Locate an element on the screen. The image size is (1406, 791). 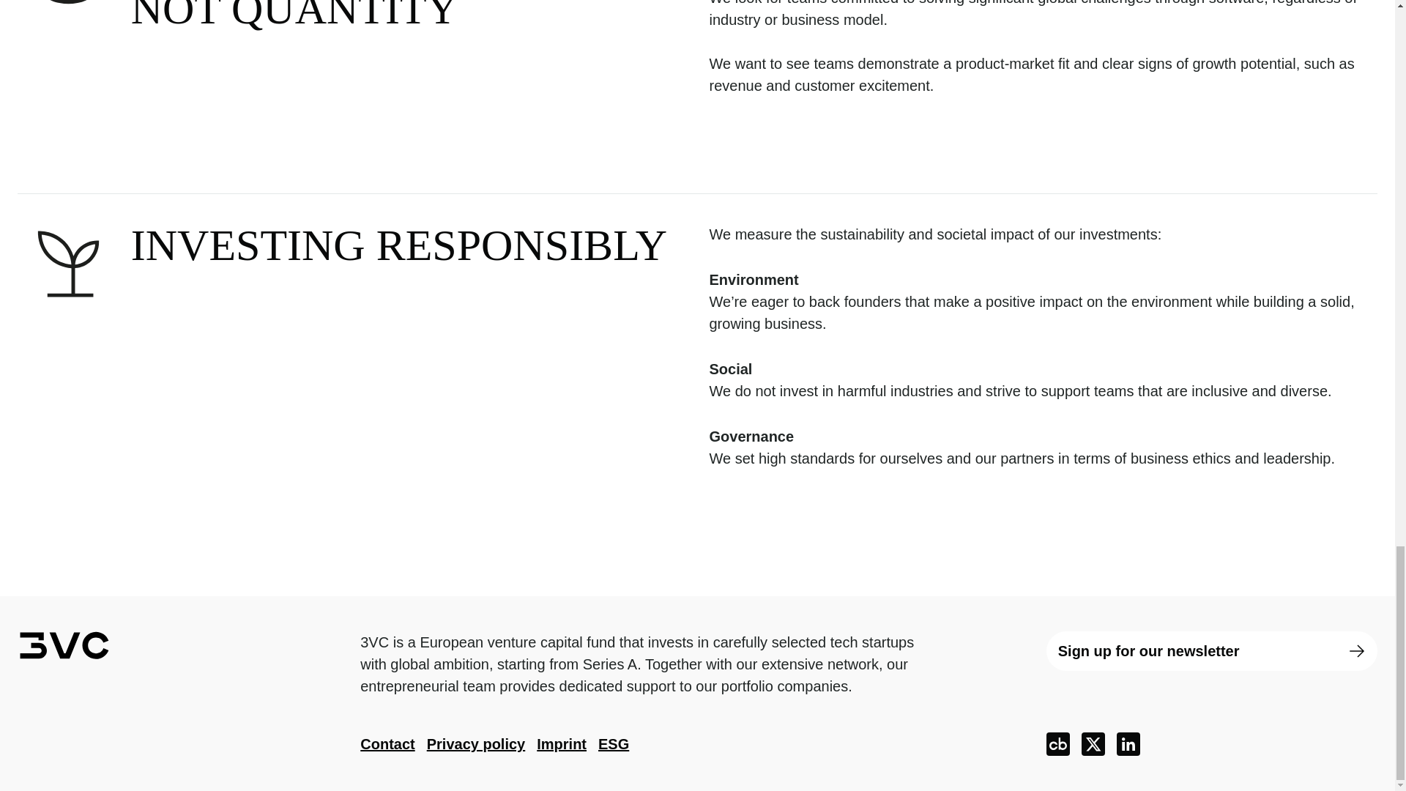
Imprint is located at coordinates (561, 744).